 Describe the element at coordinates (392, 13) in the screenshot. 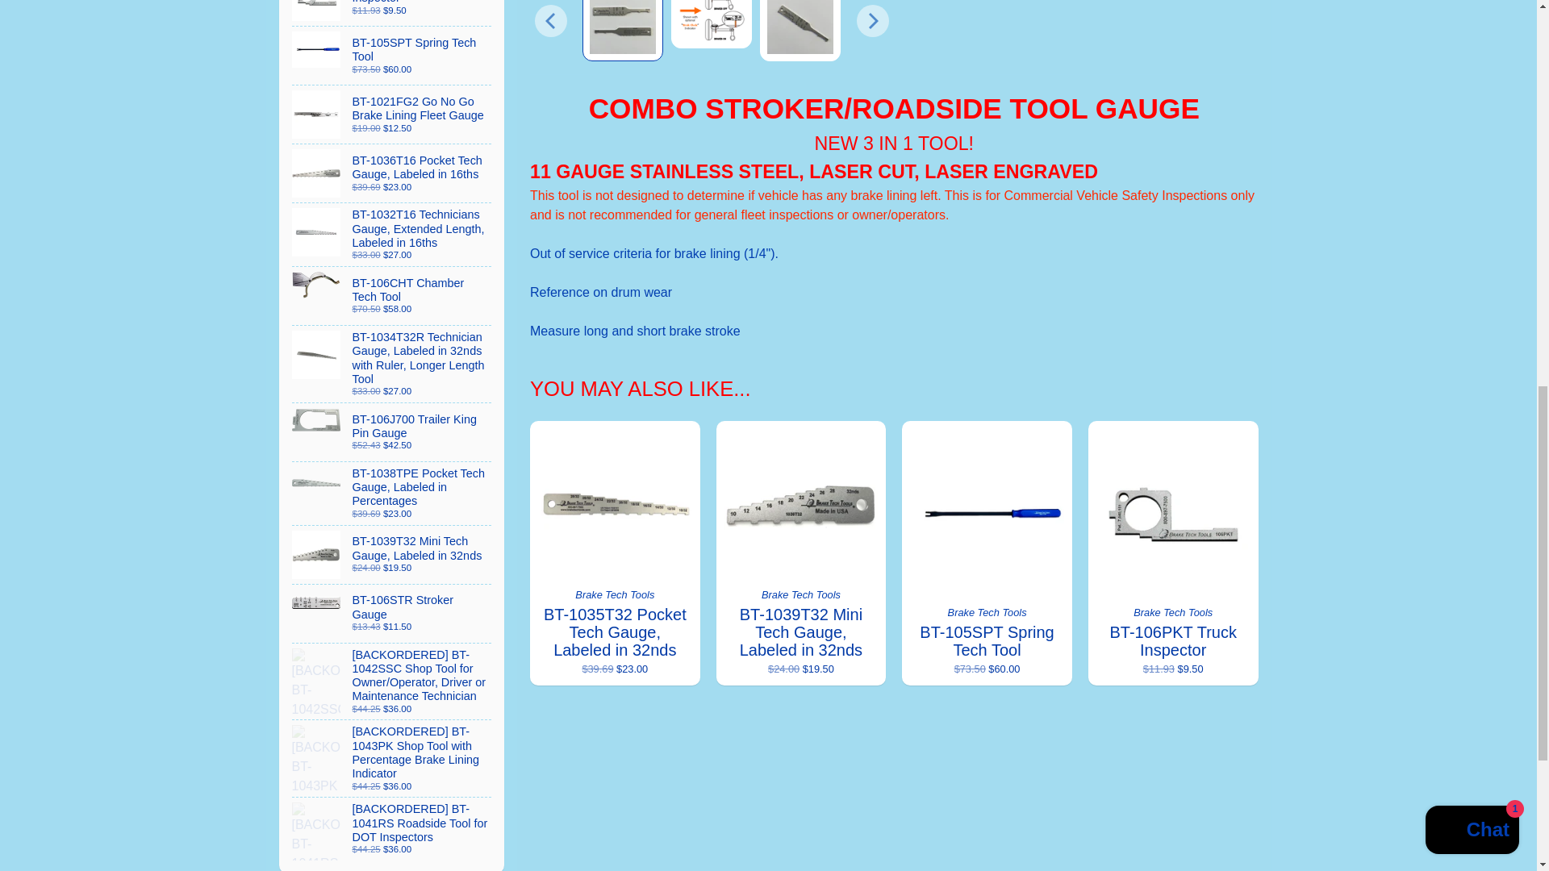

I see `BT-106PKT Truck Inspector` at that location.